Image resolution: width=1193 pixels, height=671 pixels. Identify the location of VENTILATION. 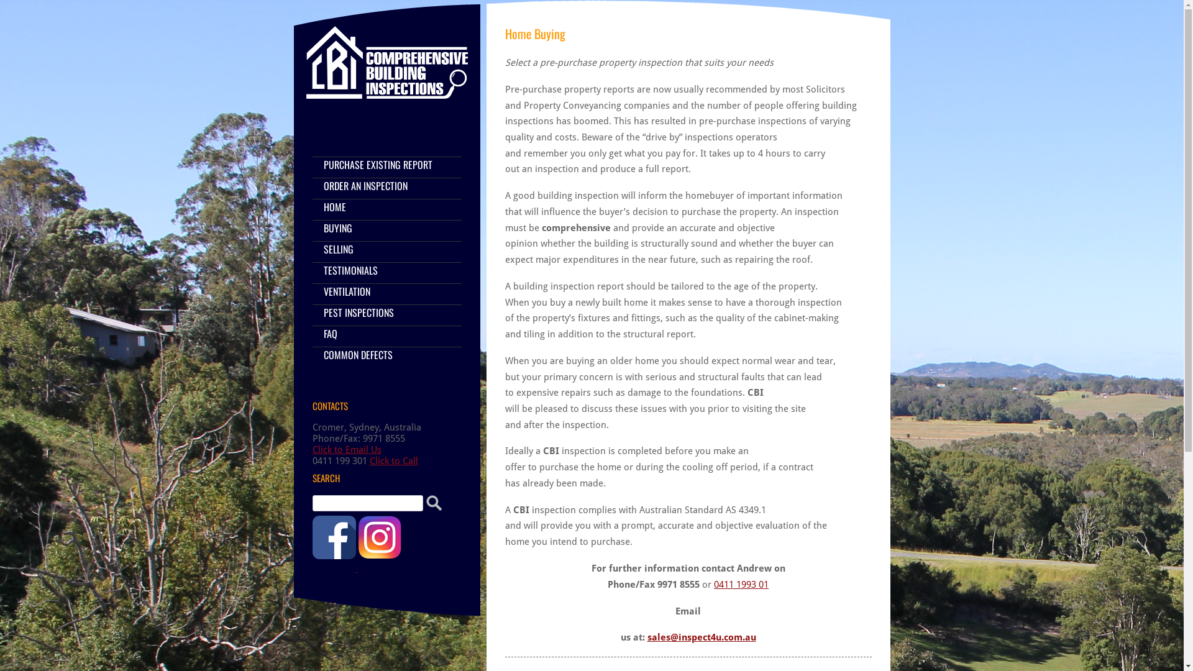
(347, 291).